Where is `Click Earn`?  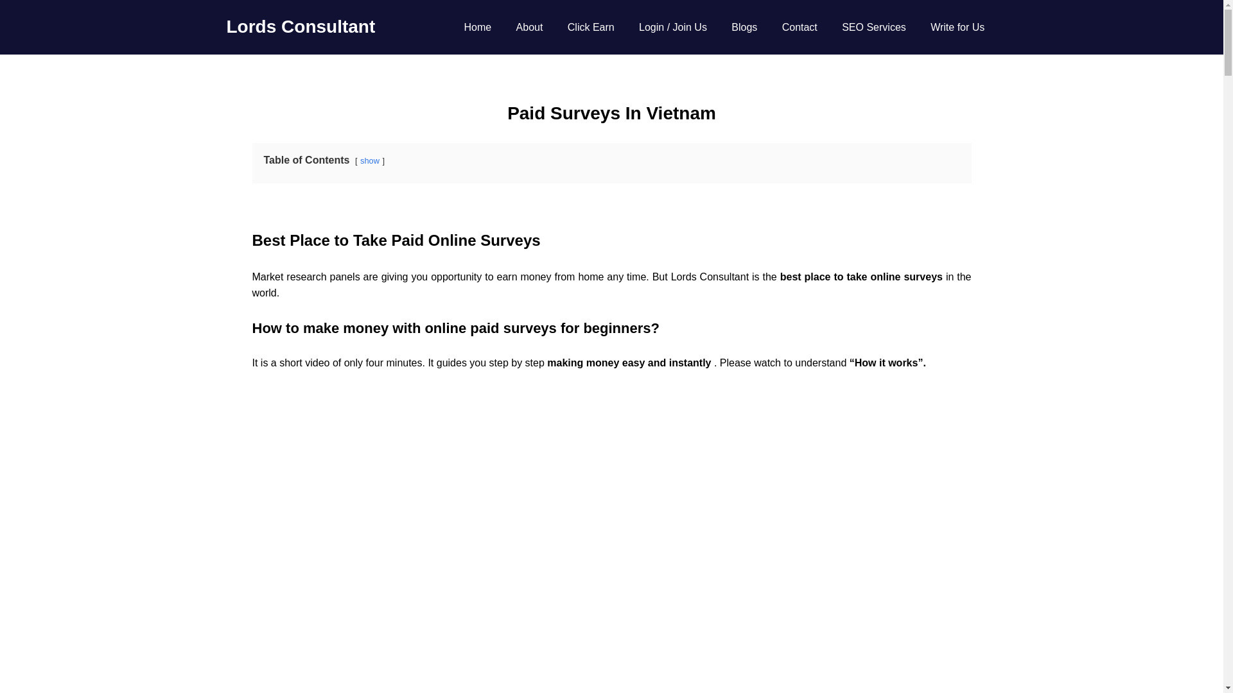
Click Earn is located at coordinates (591, 28).